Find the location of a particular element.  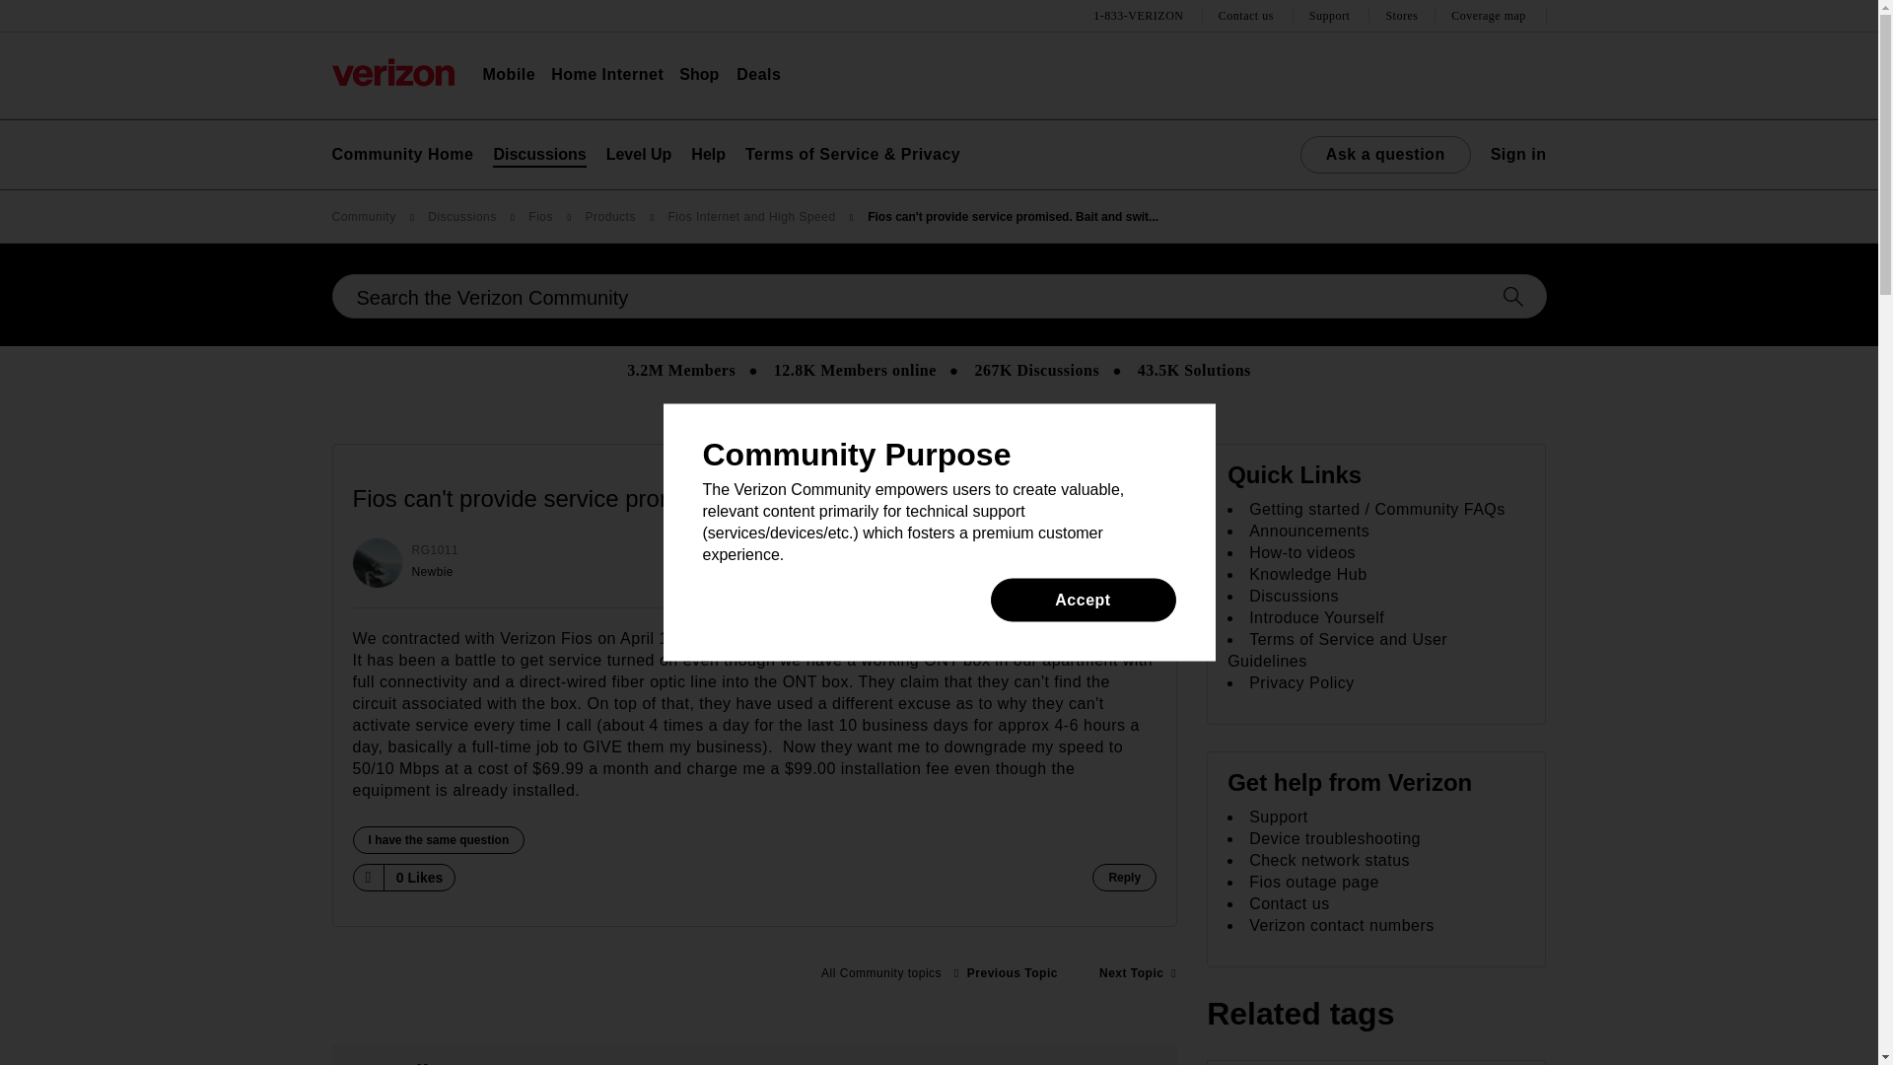

Verizon Home Page is located at coordinates (392, 72).